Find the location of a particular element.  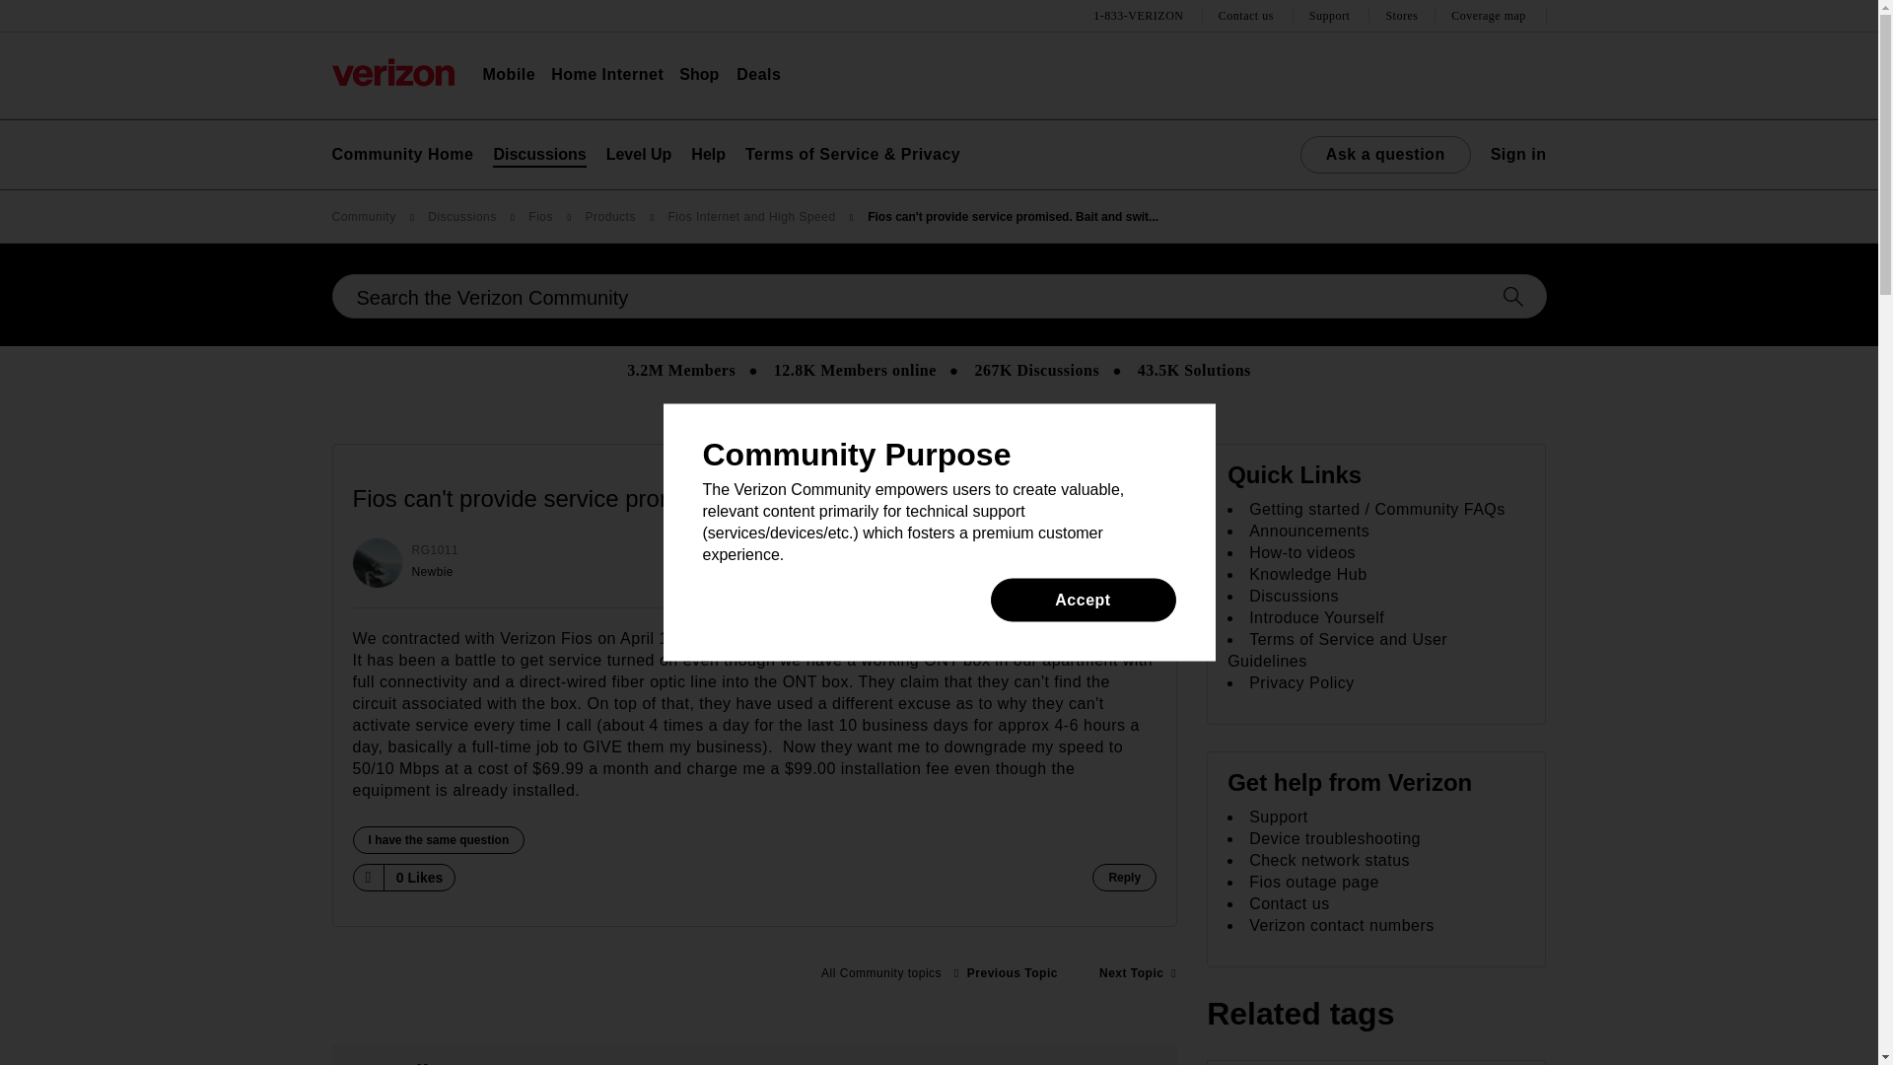

Verizon Home Page is located at coordinates (392, 72).